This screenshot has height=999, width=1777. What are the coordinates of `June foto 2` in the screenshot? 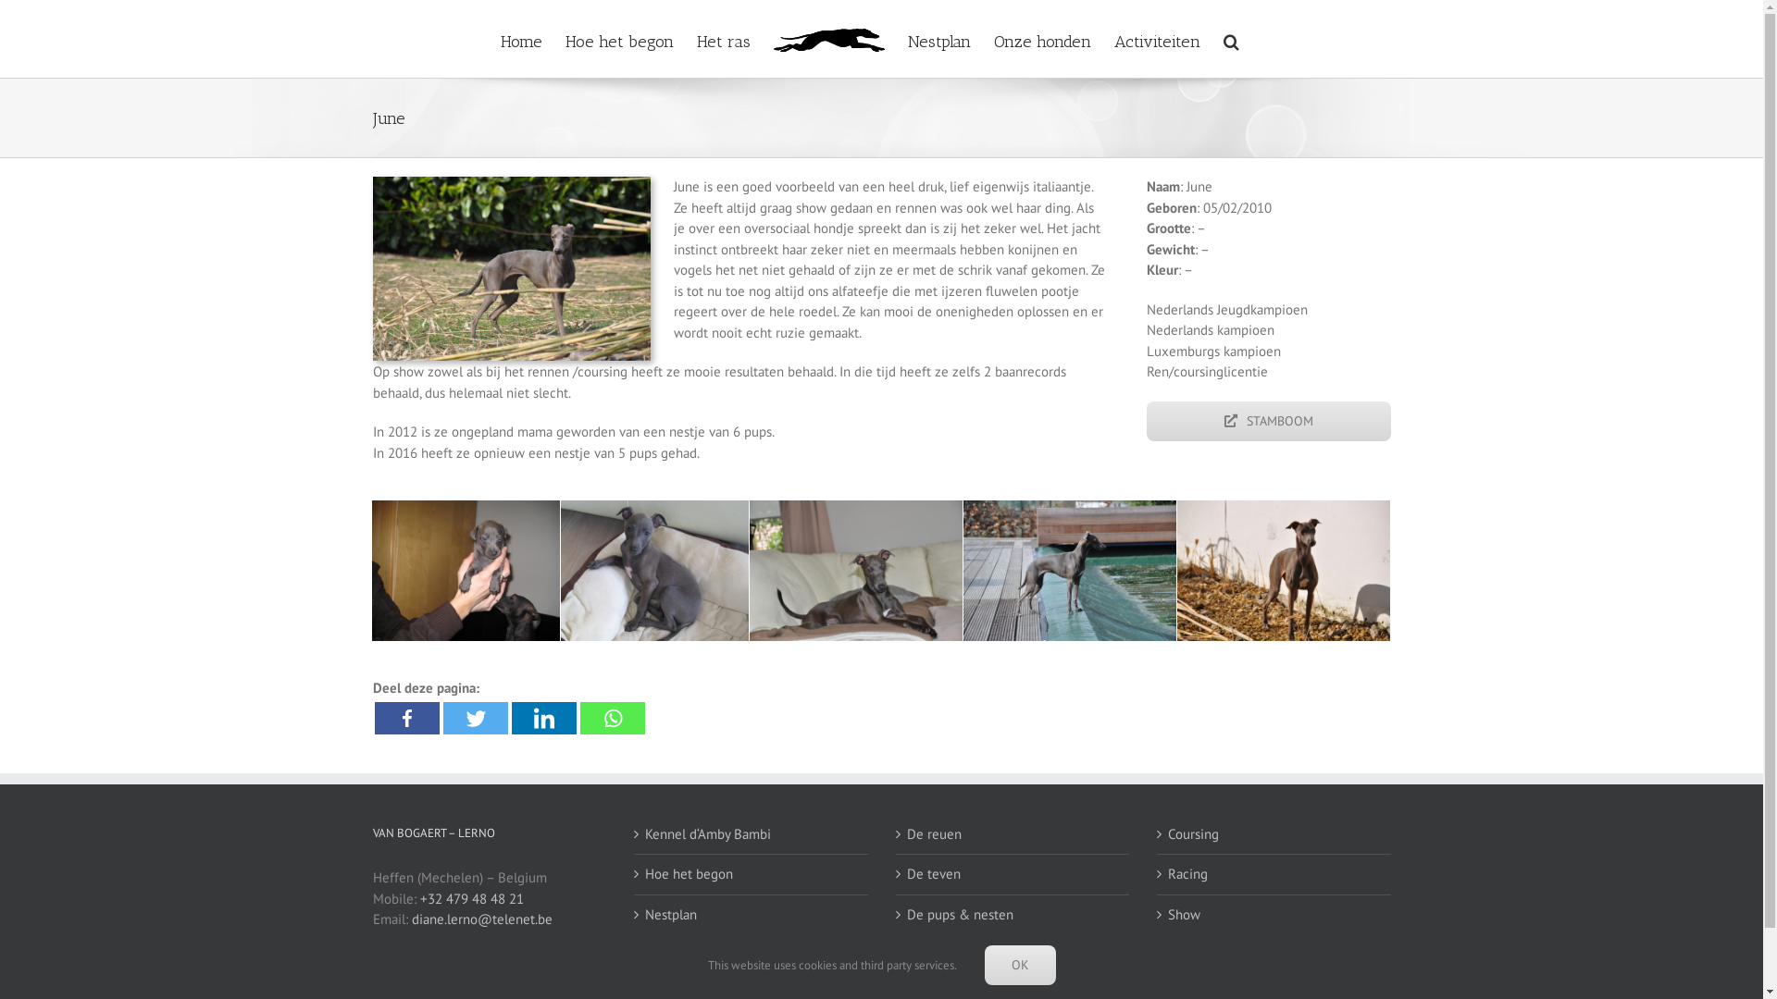 It's located at (655, 572).